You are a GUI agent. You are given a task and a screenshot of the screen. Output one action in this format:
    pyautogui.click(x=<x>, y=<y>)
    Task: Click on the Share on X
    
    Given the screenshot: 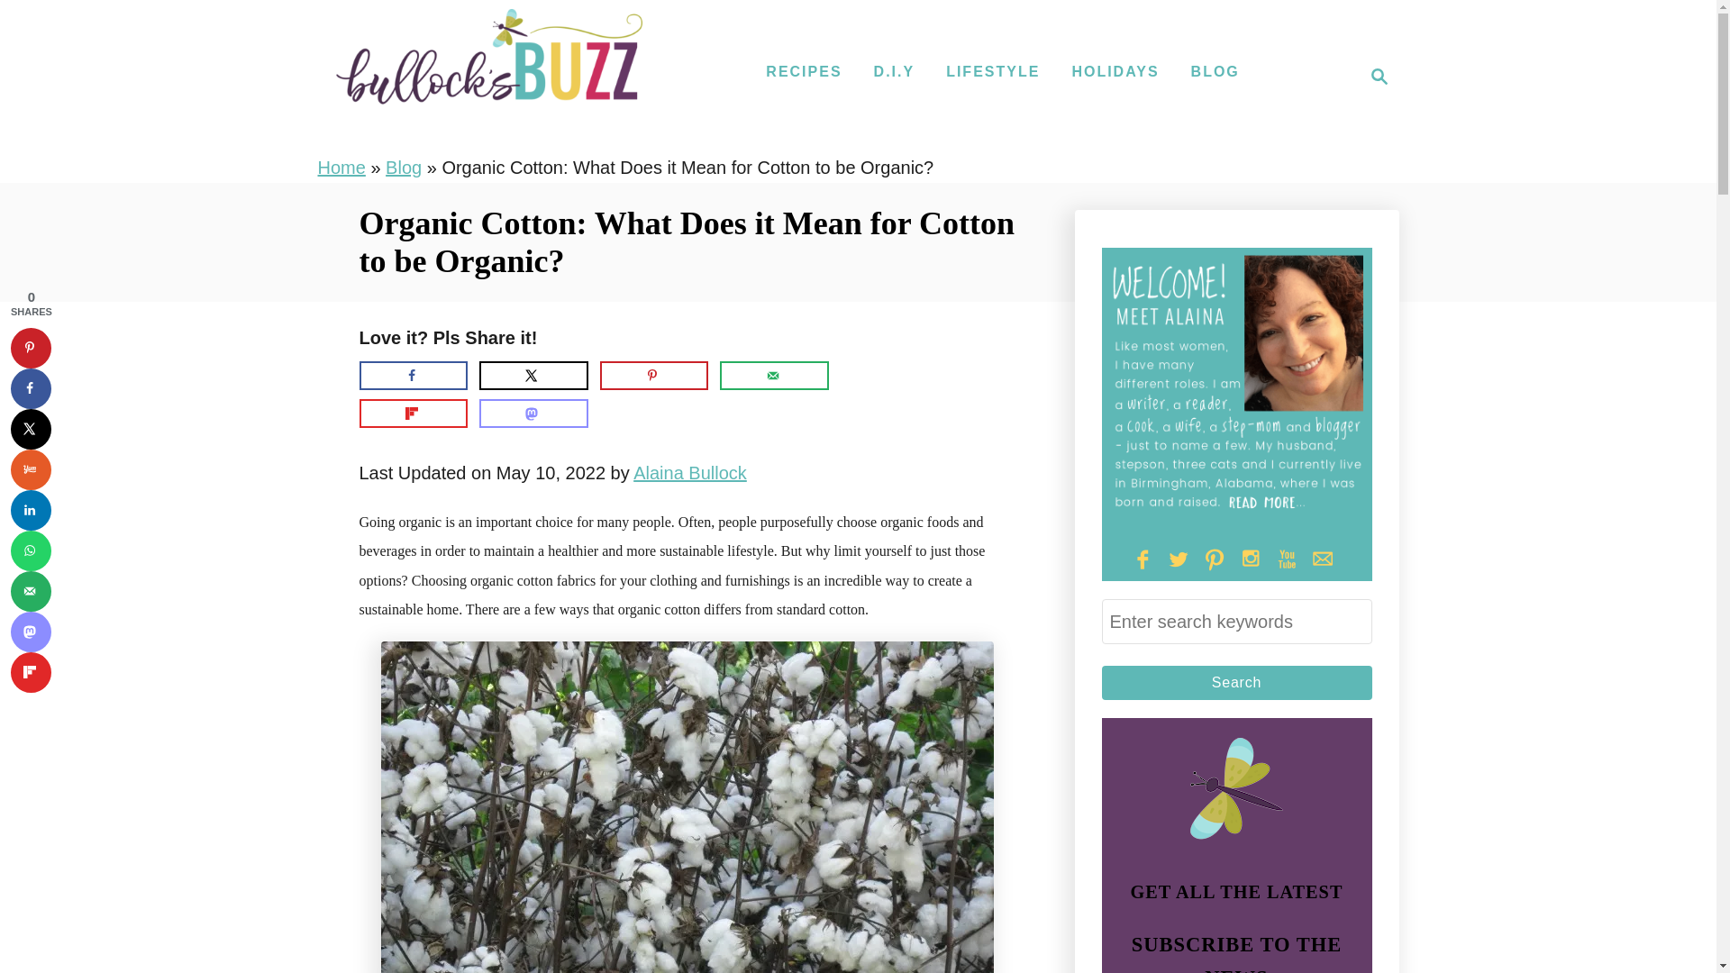 What is the action you would take?
    pyautogui.click(x=533, y=375)
    